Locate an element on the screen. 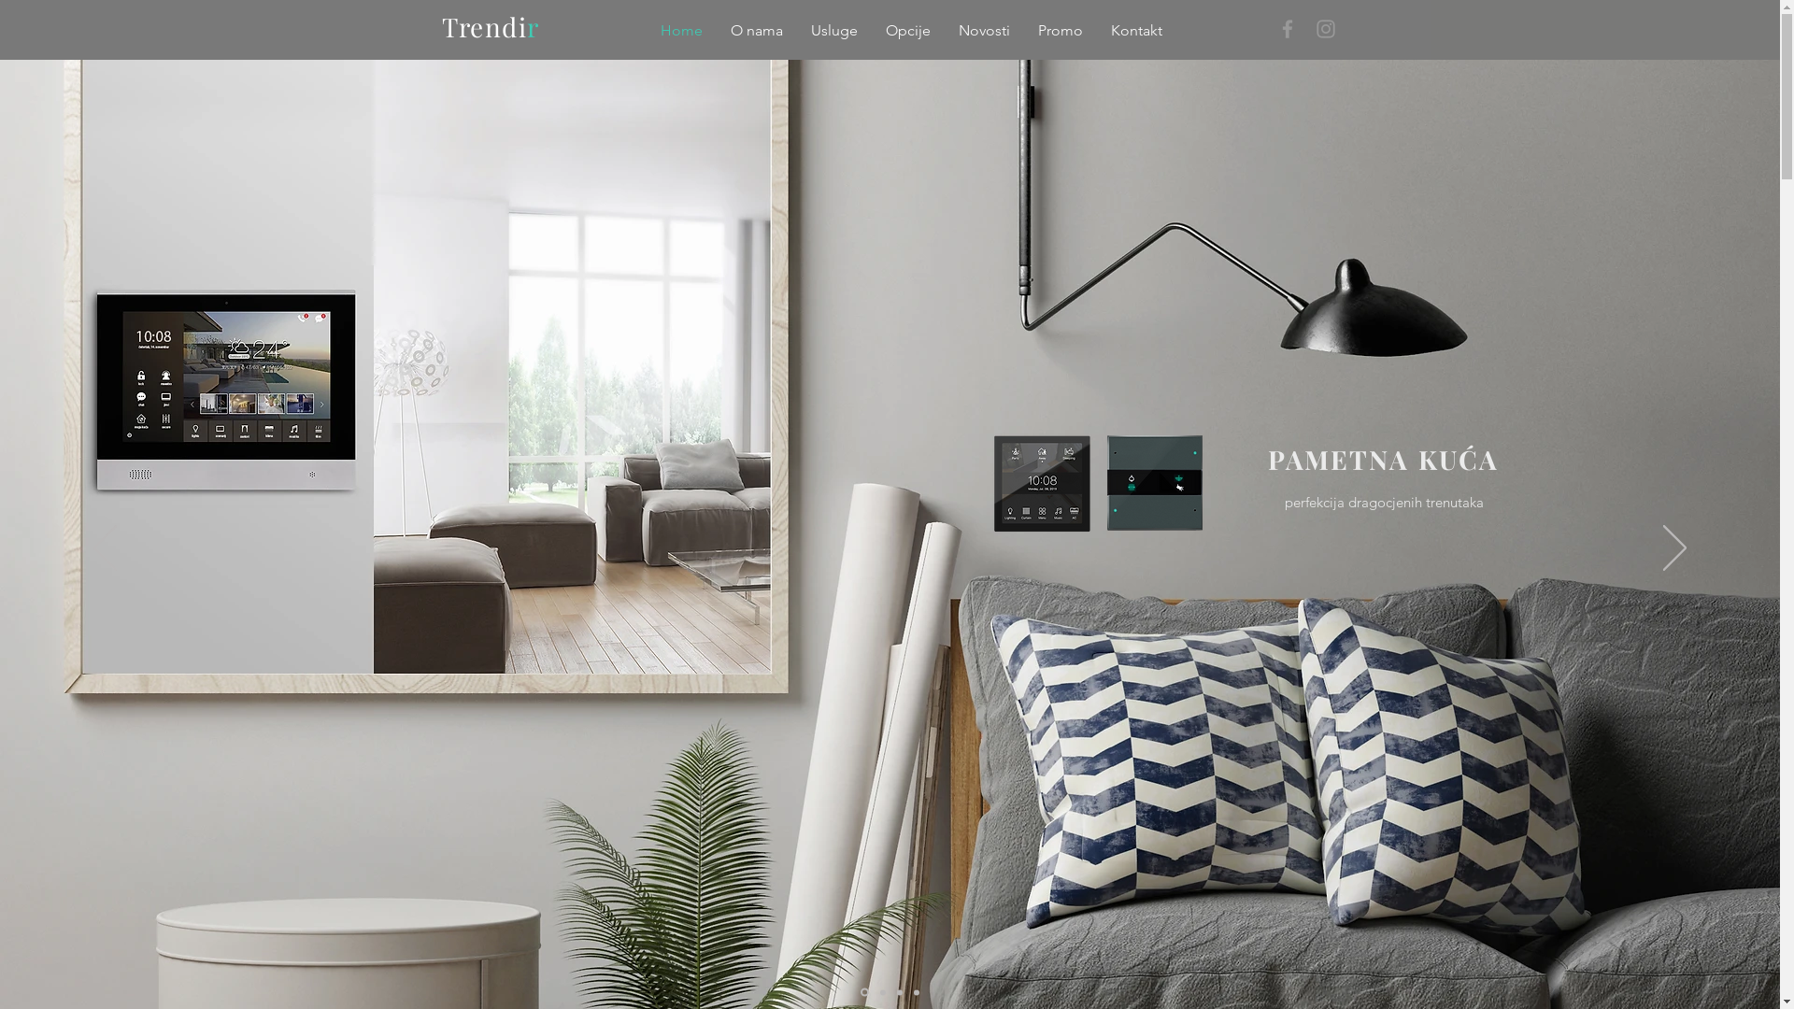  Novosti is located at coordinates (983, 31).